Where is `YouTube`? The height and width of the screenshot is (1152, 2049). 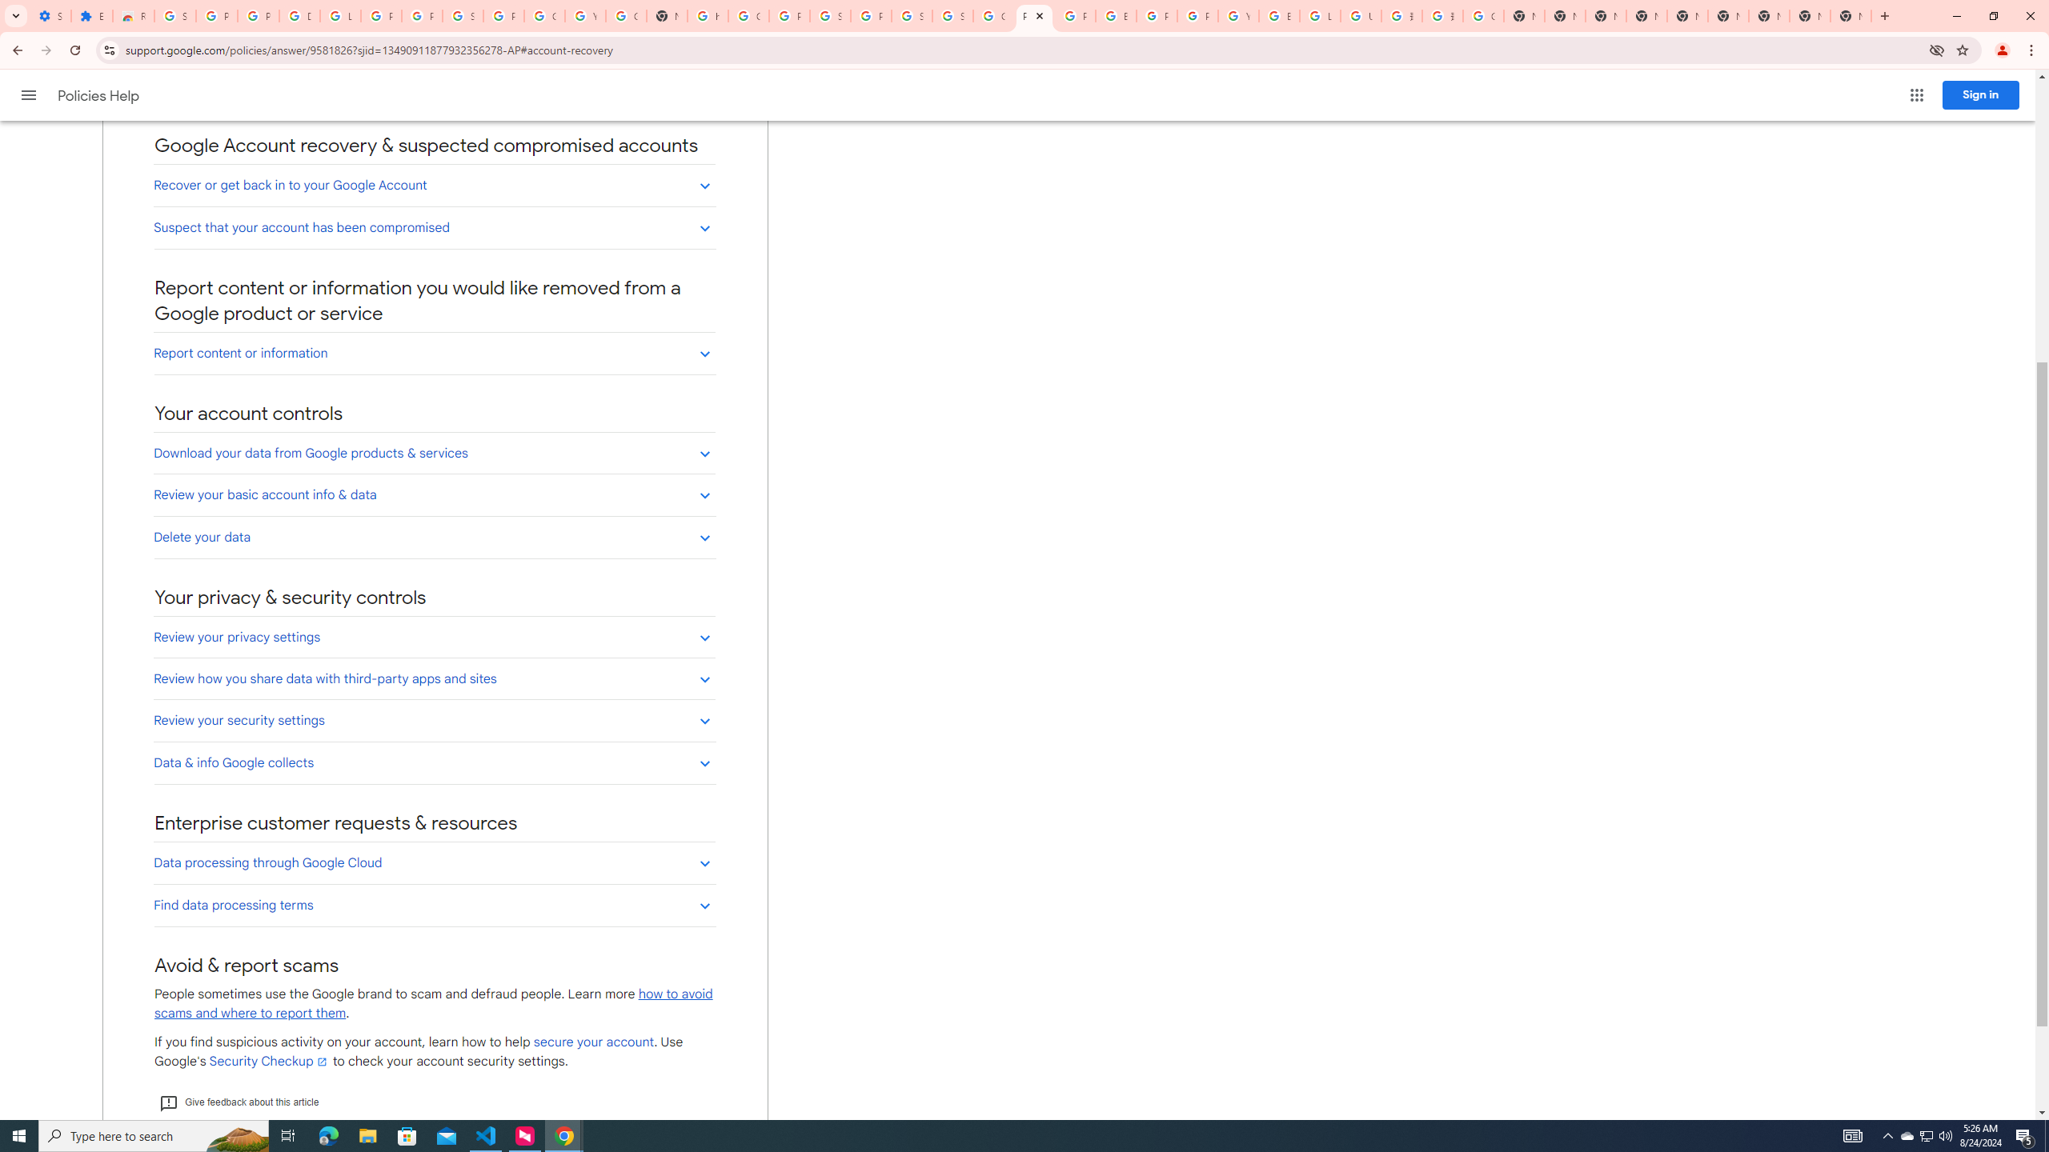 YouTube is located at coordinates (584, 16).